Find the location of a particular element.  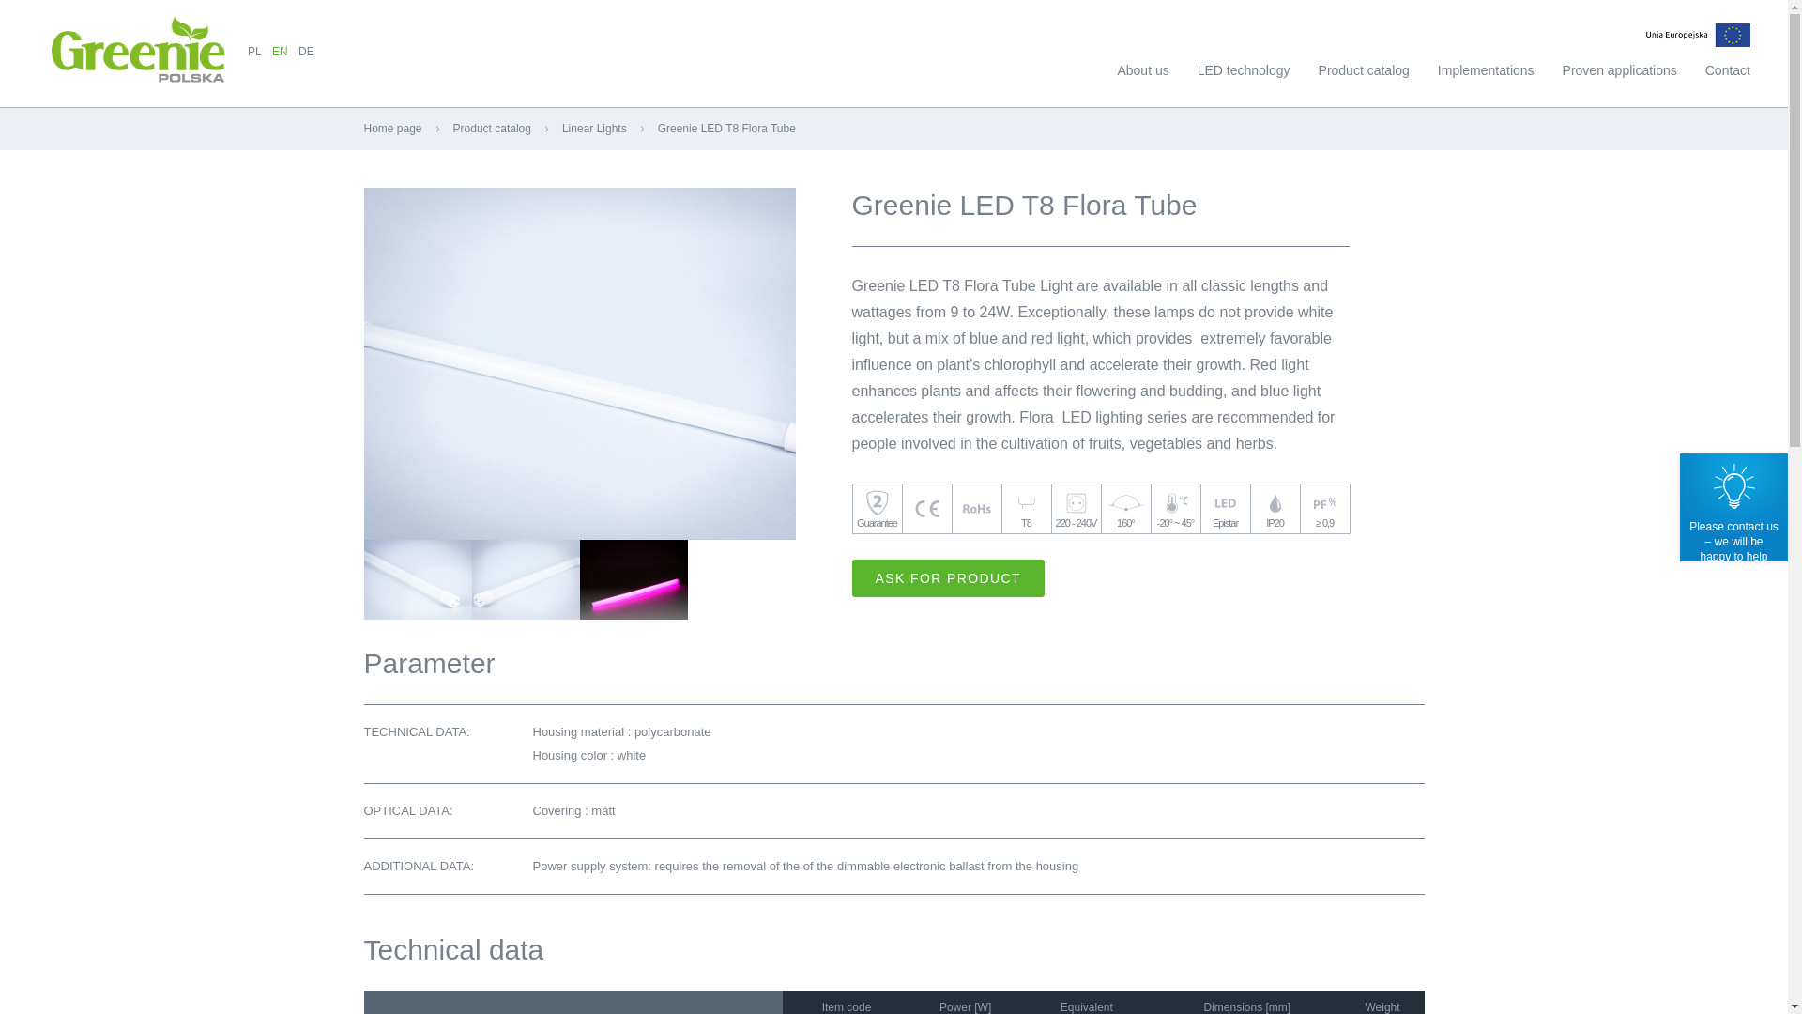

DE is located at coordinates (306, 51).